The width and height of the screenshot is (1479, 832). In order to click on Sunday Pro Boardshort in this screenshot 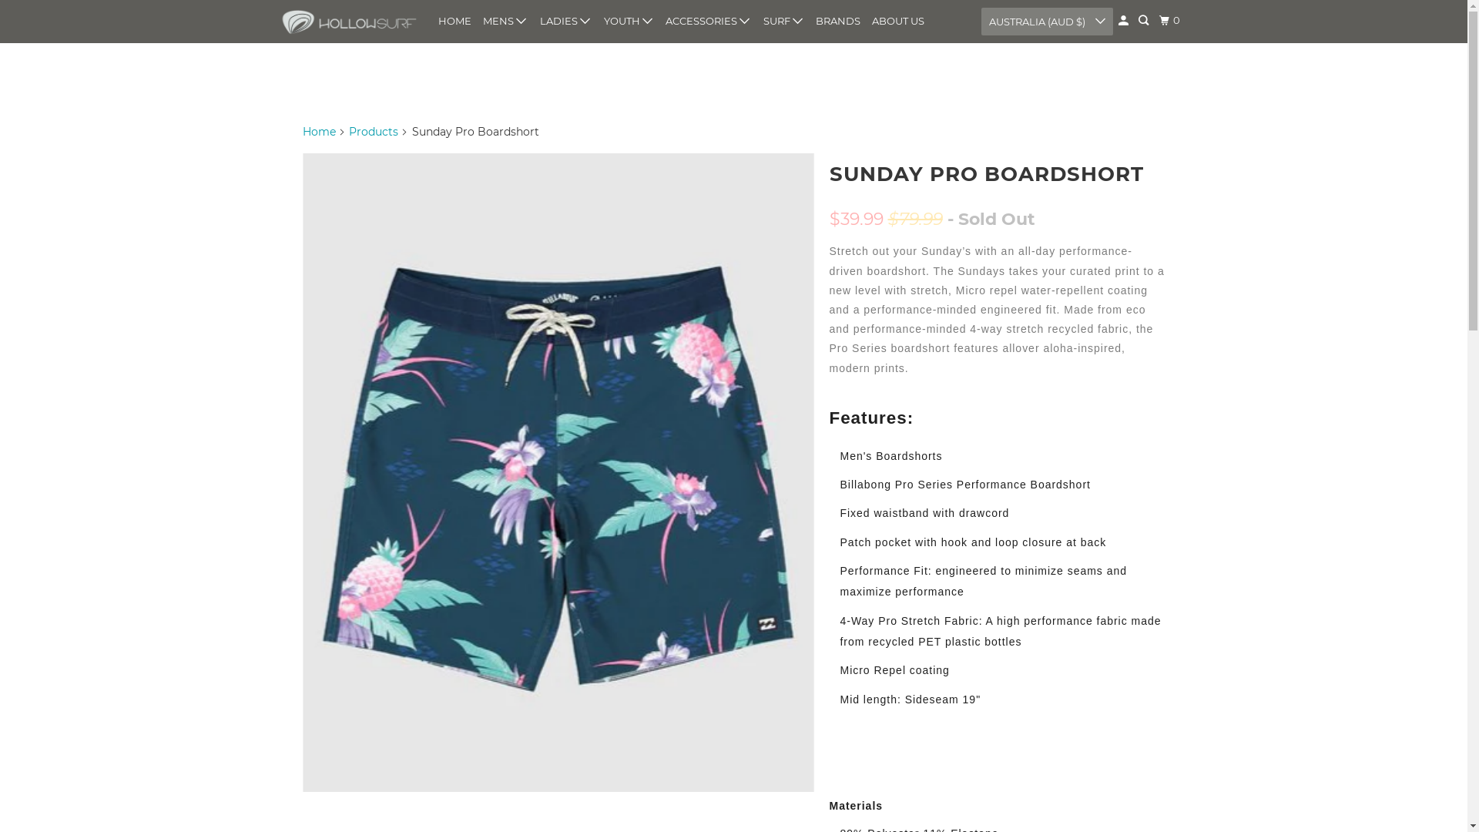, I will do `click(558, 473)`.